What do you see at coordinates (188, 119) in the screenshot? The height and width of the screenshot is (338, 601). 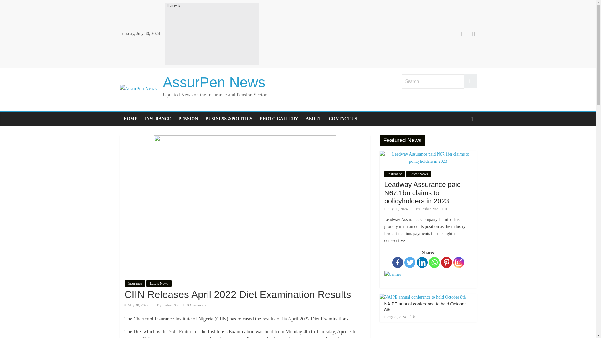 I see `PENSION` at bounding box center [188, 119].